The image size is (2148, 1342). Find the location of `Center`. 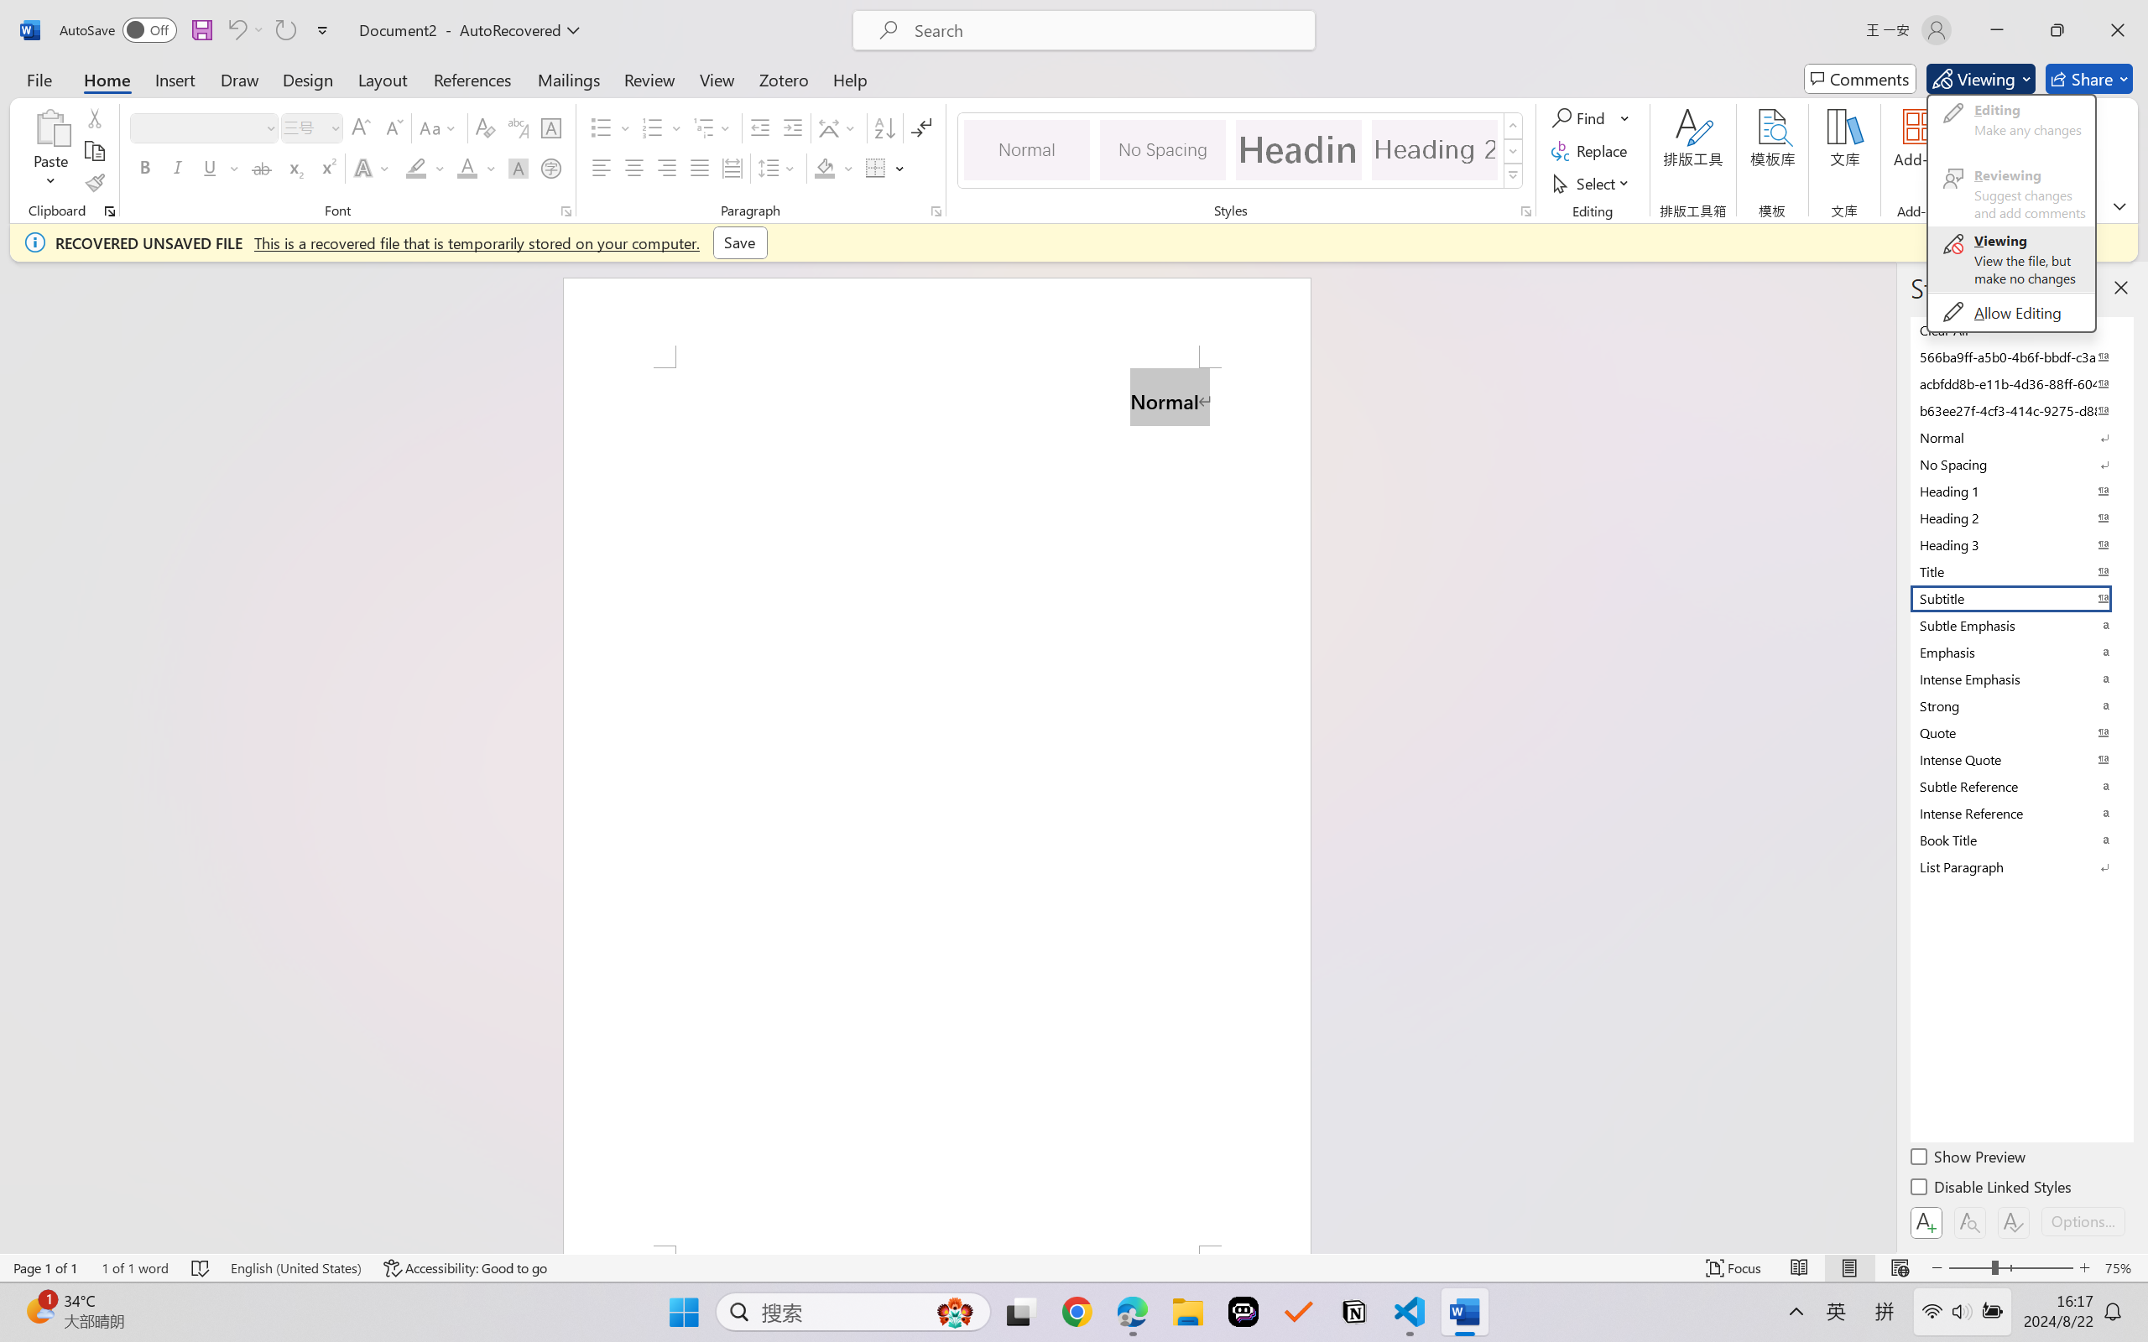

Center is located at coordinates (633, 168).